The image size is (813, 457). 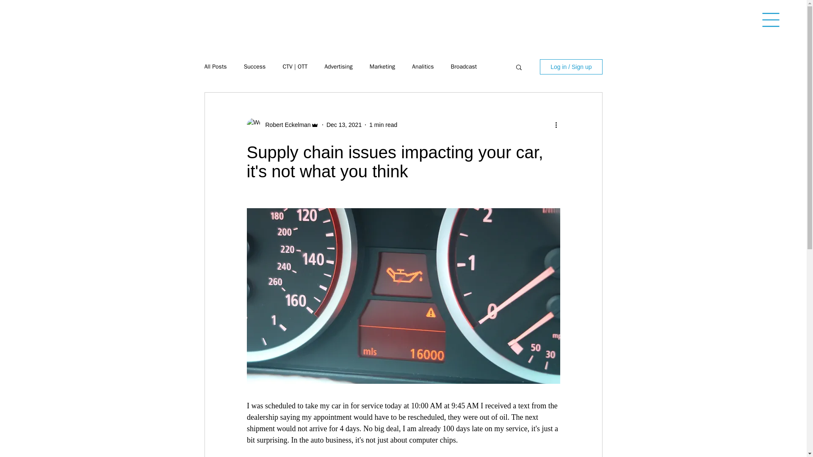 I want to click on CONTACT, so click(x=668, y=19).